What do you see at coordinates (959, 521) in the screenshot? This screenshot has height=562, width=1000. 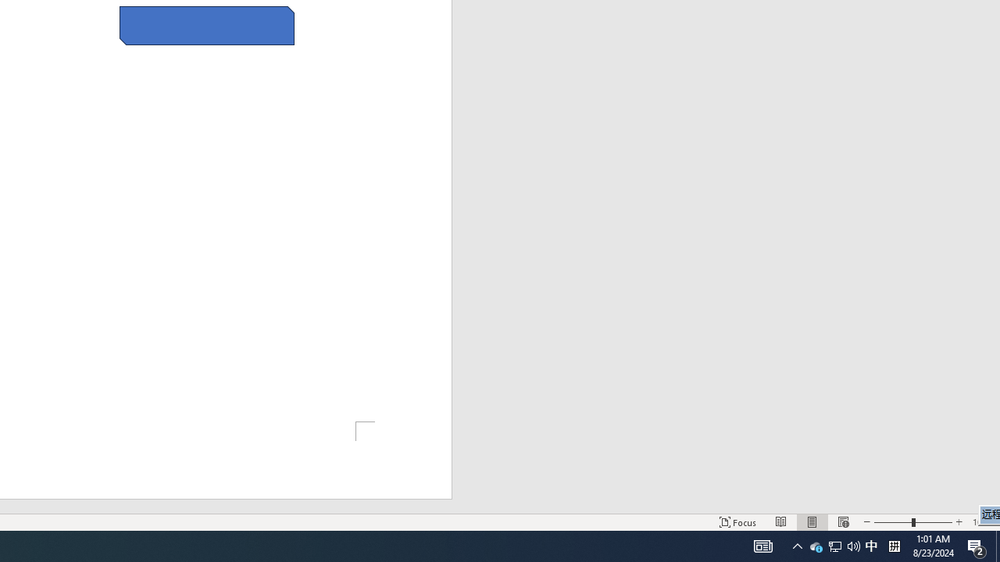 I see `Zoom In` at bounding box center [959, 521].